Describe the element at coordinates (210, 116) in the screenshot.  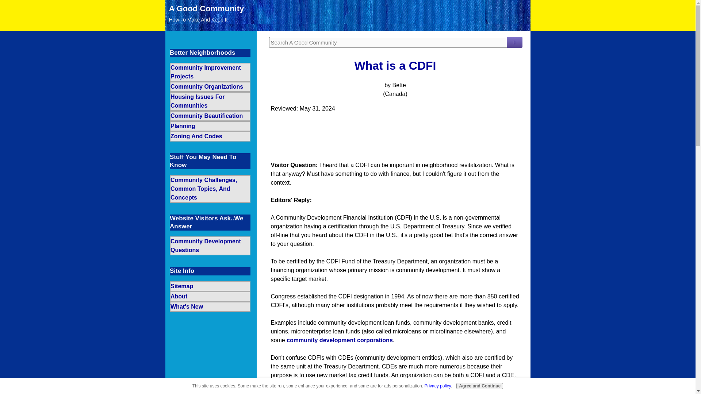
I see `Community Beautification` at that location.